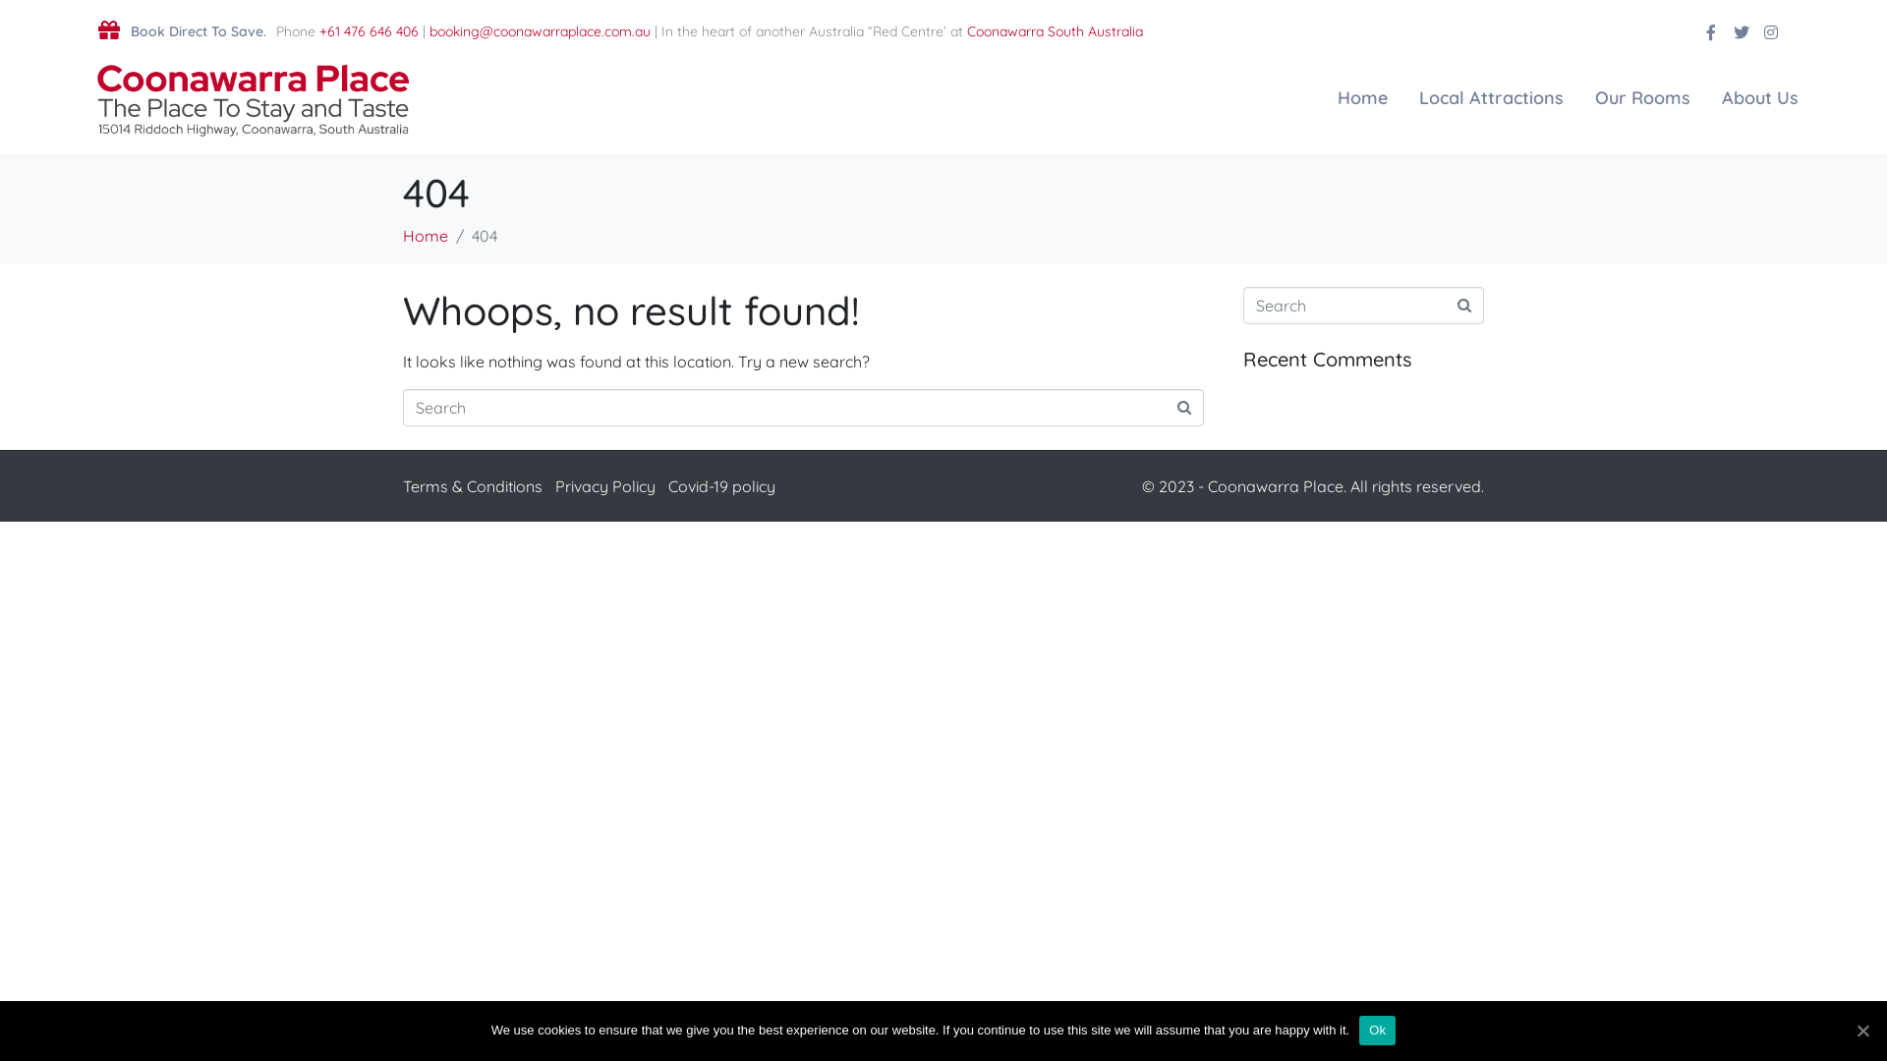 The width and height of the screenshot is (1887, 1061). What do you see at coordinates (1760, 98) in the screenshot?
I see `About Us` at bounding box center [1760, 98].